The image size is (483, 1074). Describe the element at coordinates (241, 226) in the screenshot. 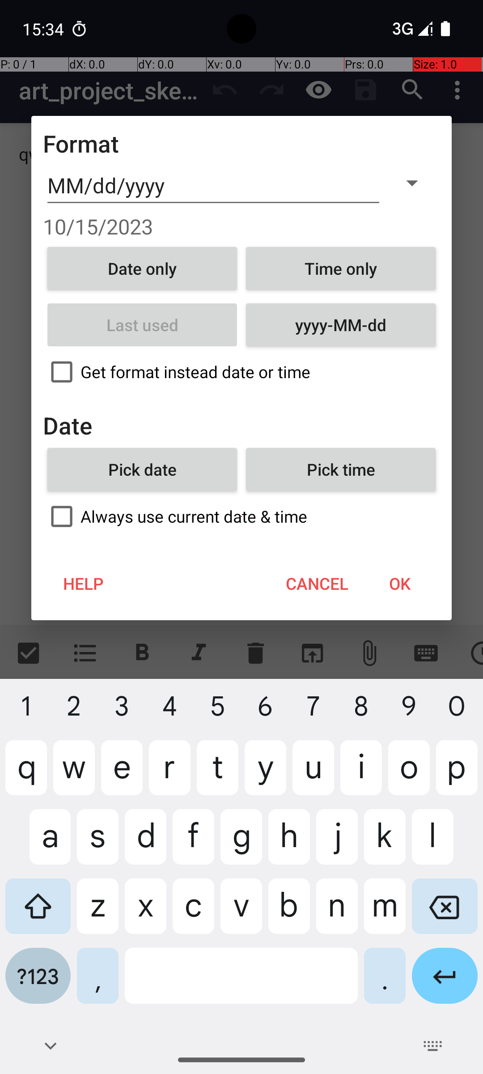

I see `10/15/2023` at that location.